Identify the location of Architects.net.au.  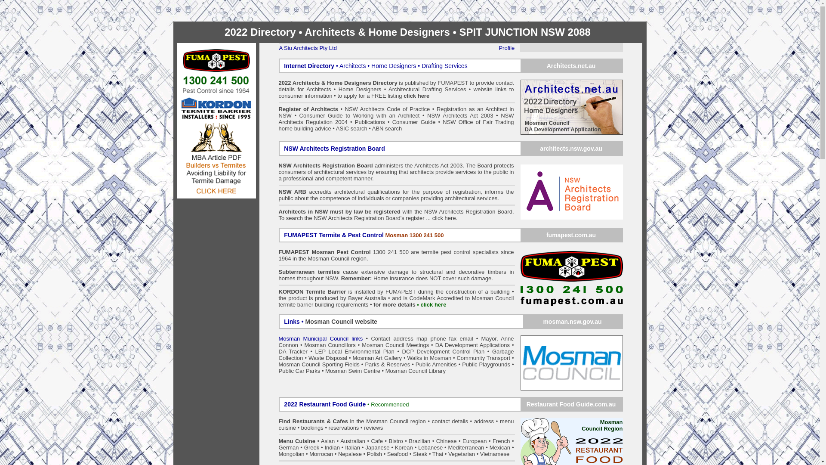
(571, 66).